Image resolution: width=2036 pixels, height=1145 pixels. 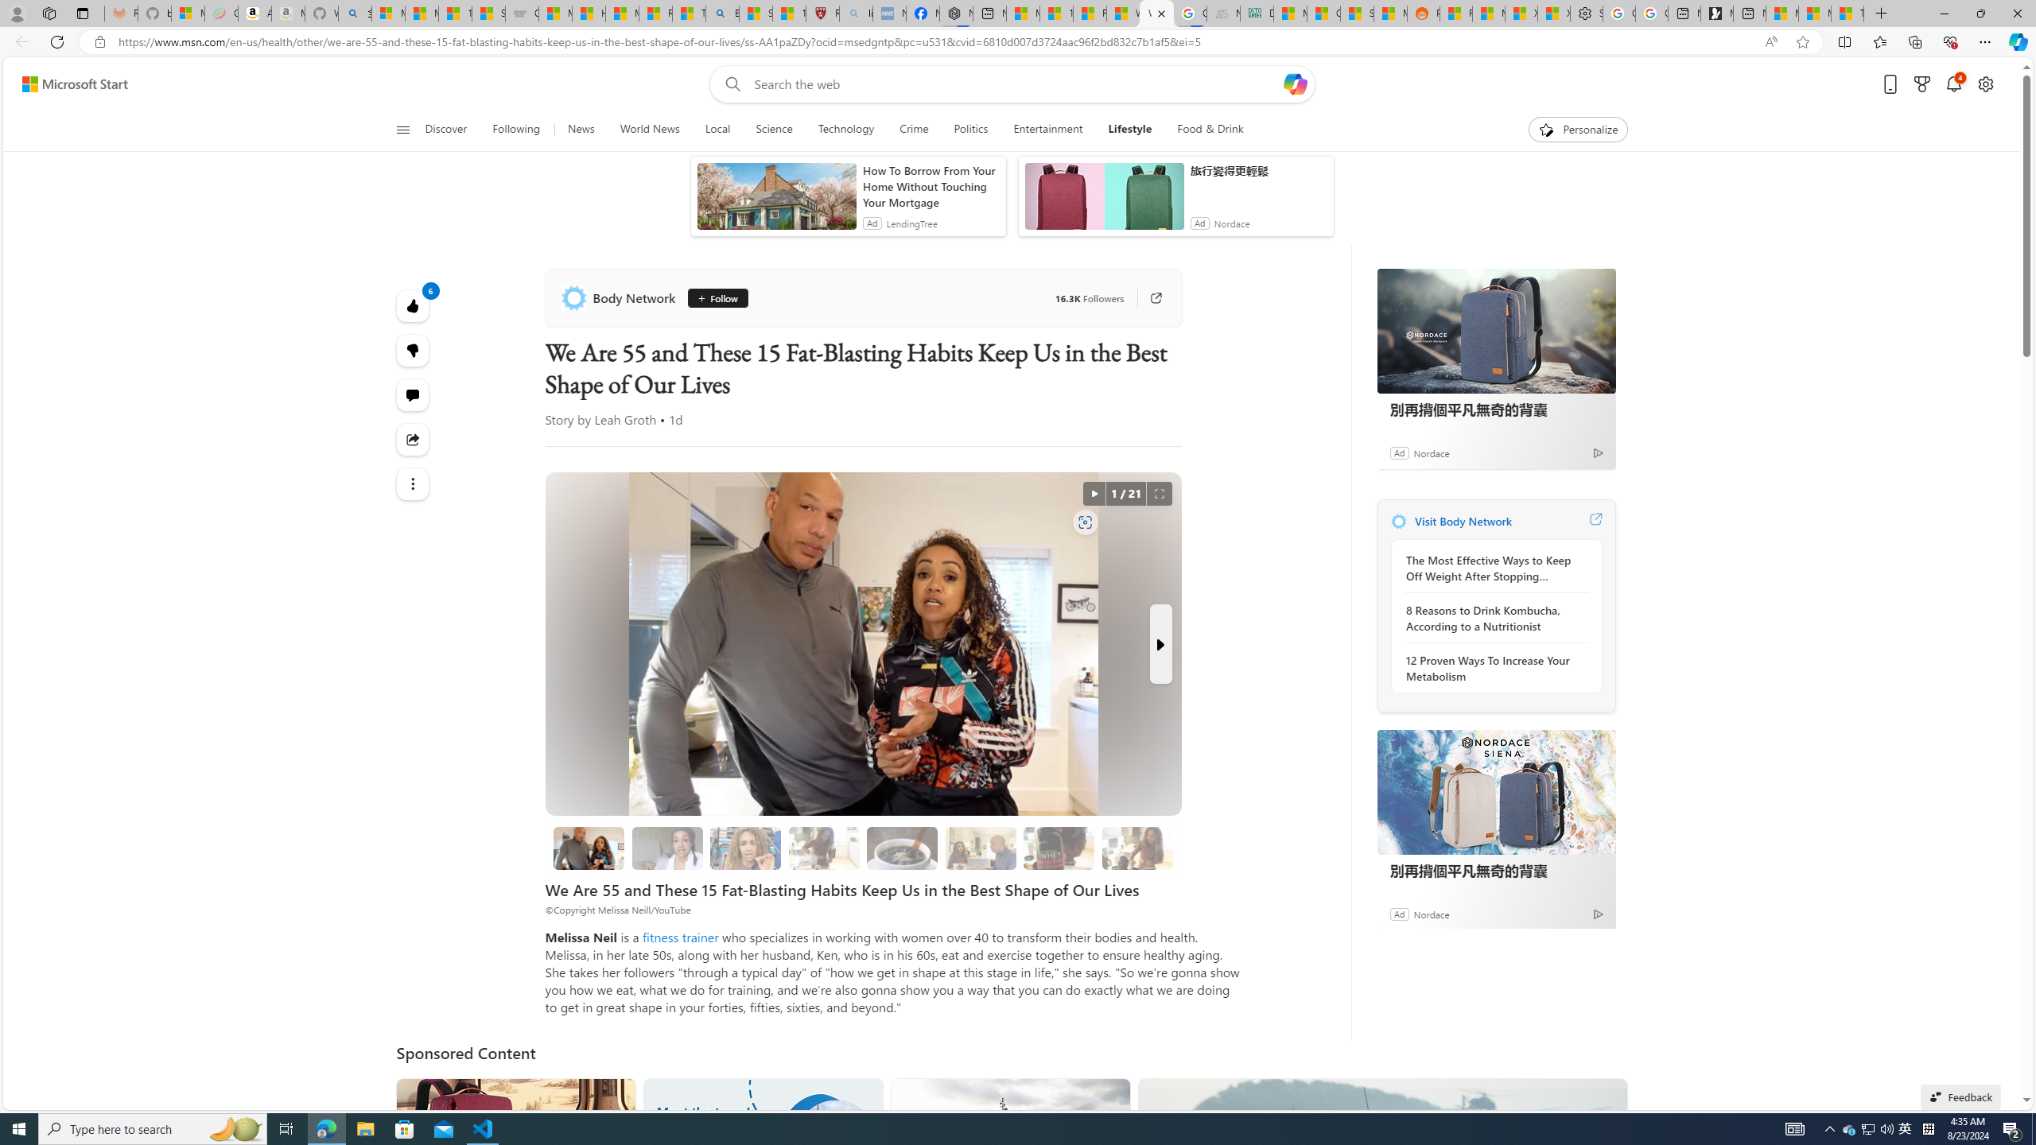 What do you see at coordinates (1137, 845) in the screenshot?
I see `Class: progress` at bounding box center [1137, 845].